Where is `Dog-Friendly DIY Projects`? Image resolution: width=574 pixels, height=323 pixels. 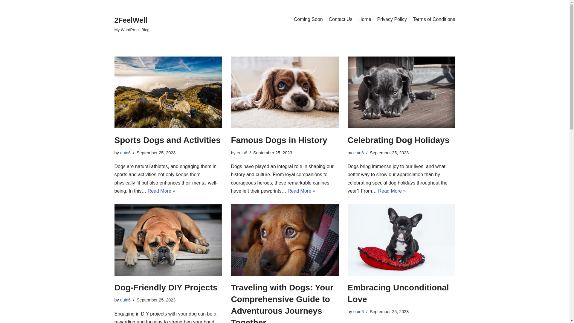
Dog-Friendly DIY Projects is located at coordinates (166, 288).